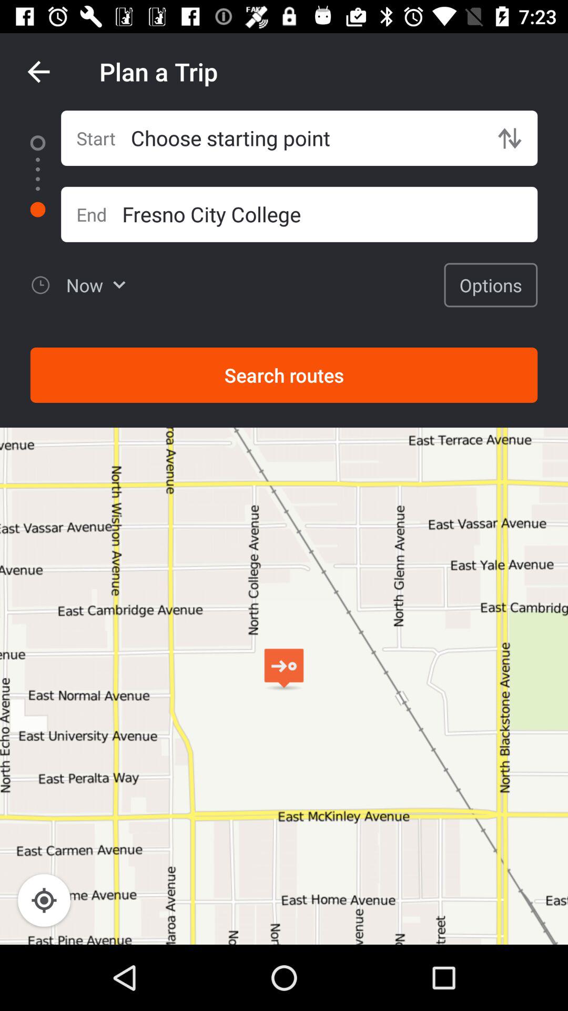 This screenshot has height=1011, width=568. Describe the element at coordinates (38, 72) in the screenshot. I see `press icon to the left of the plan a trip icon` at that location.